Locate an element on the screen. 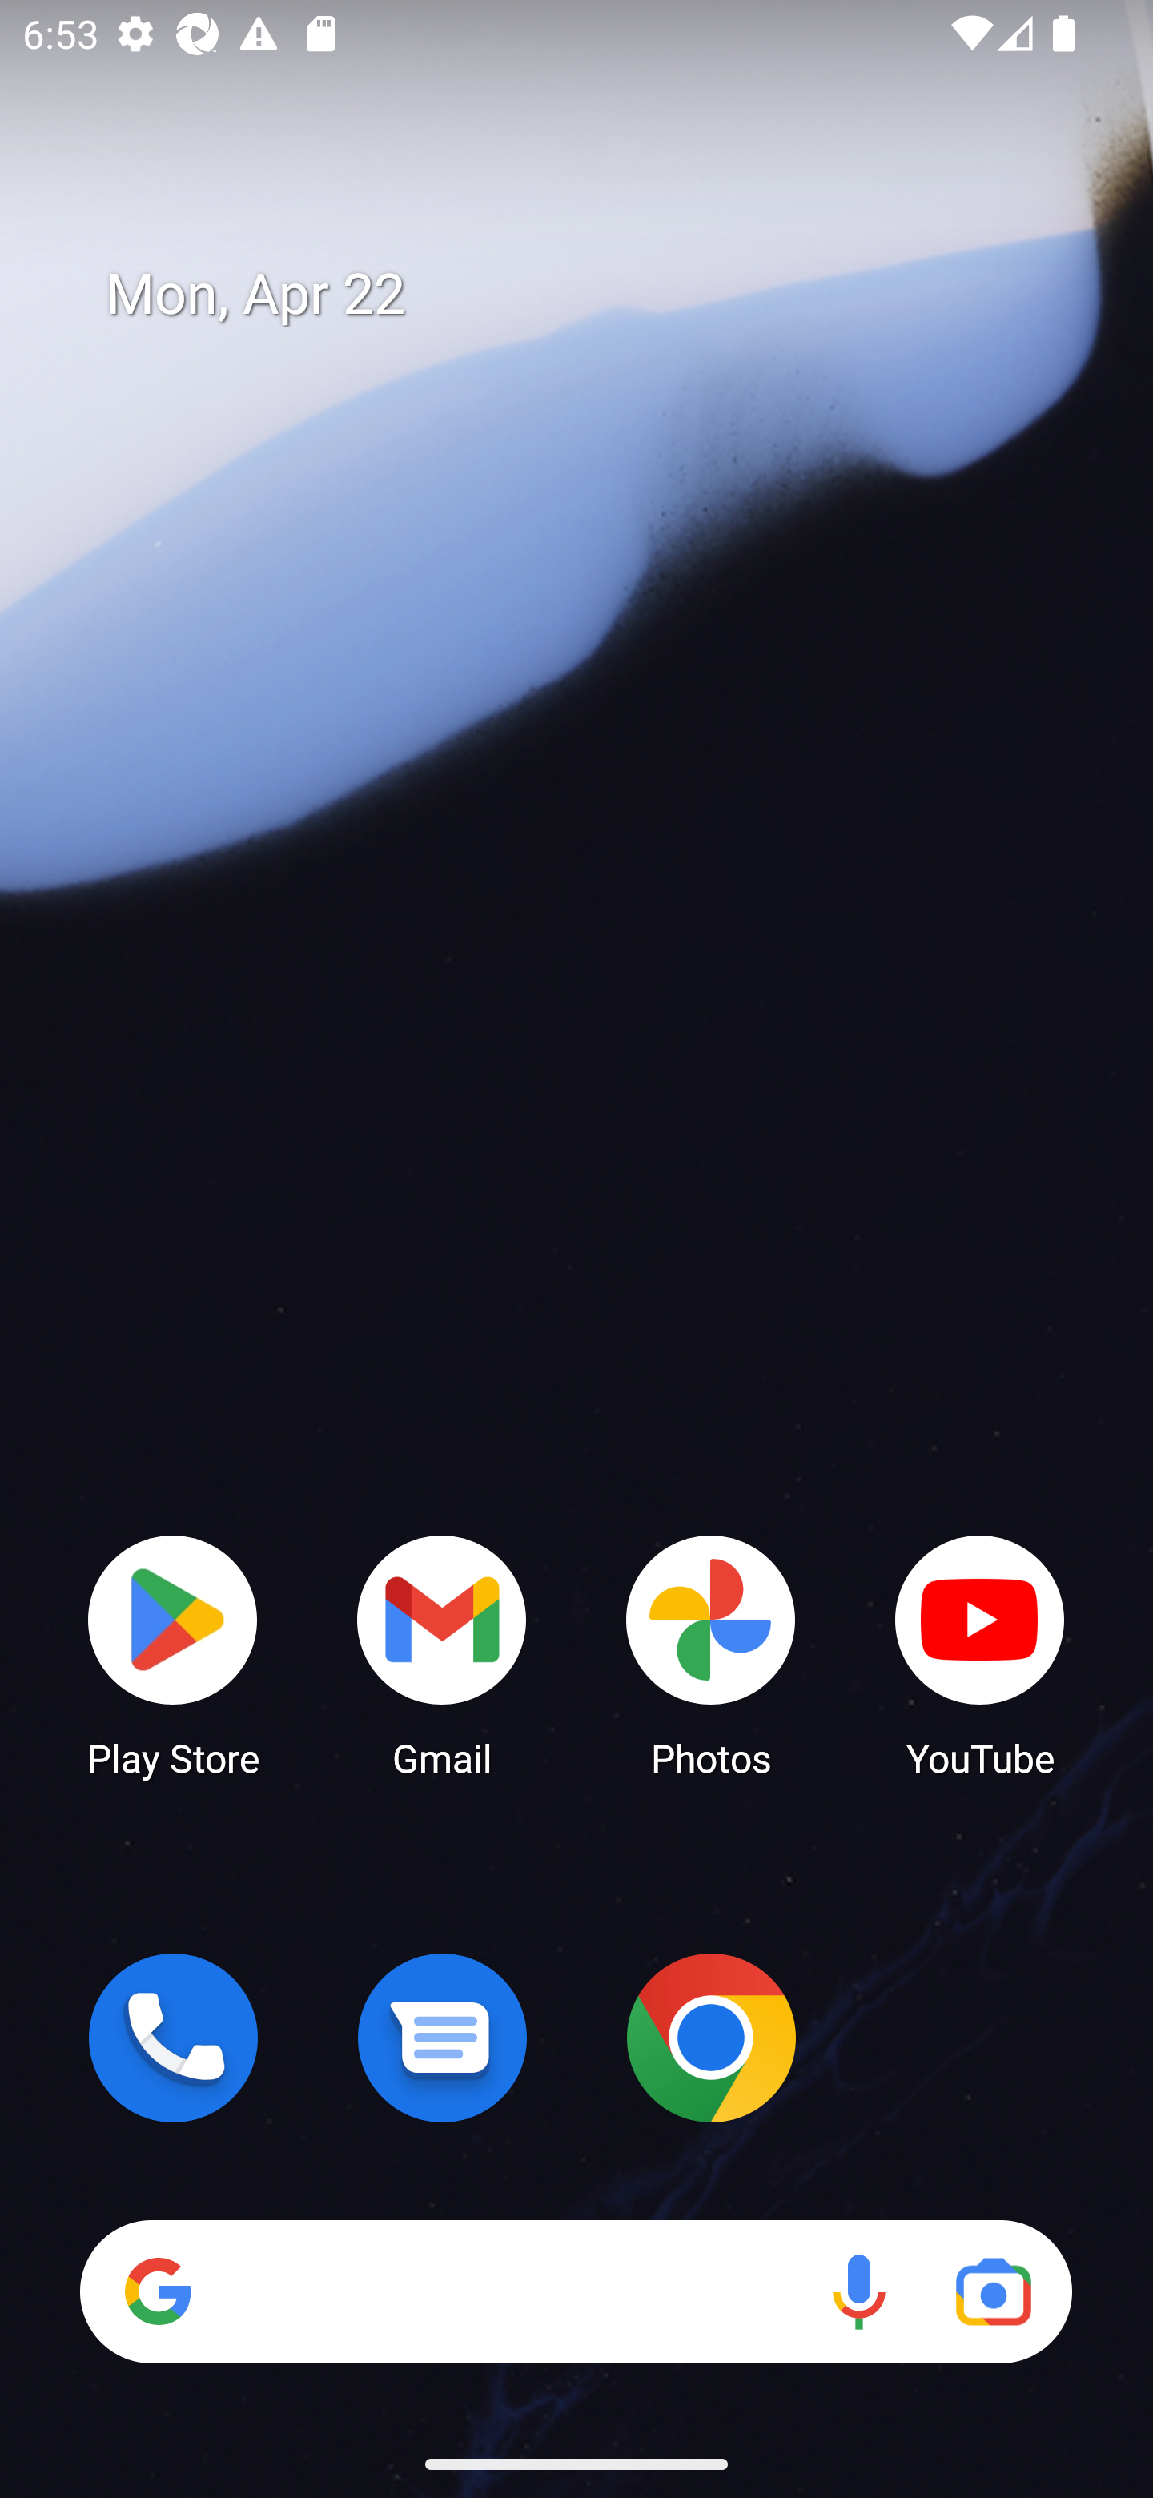  Search Voice search Google Lens is located at coordinates (576, 2291).